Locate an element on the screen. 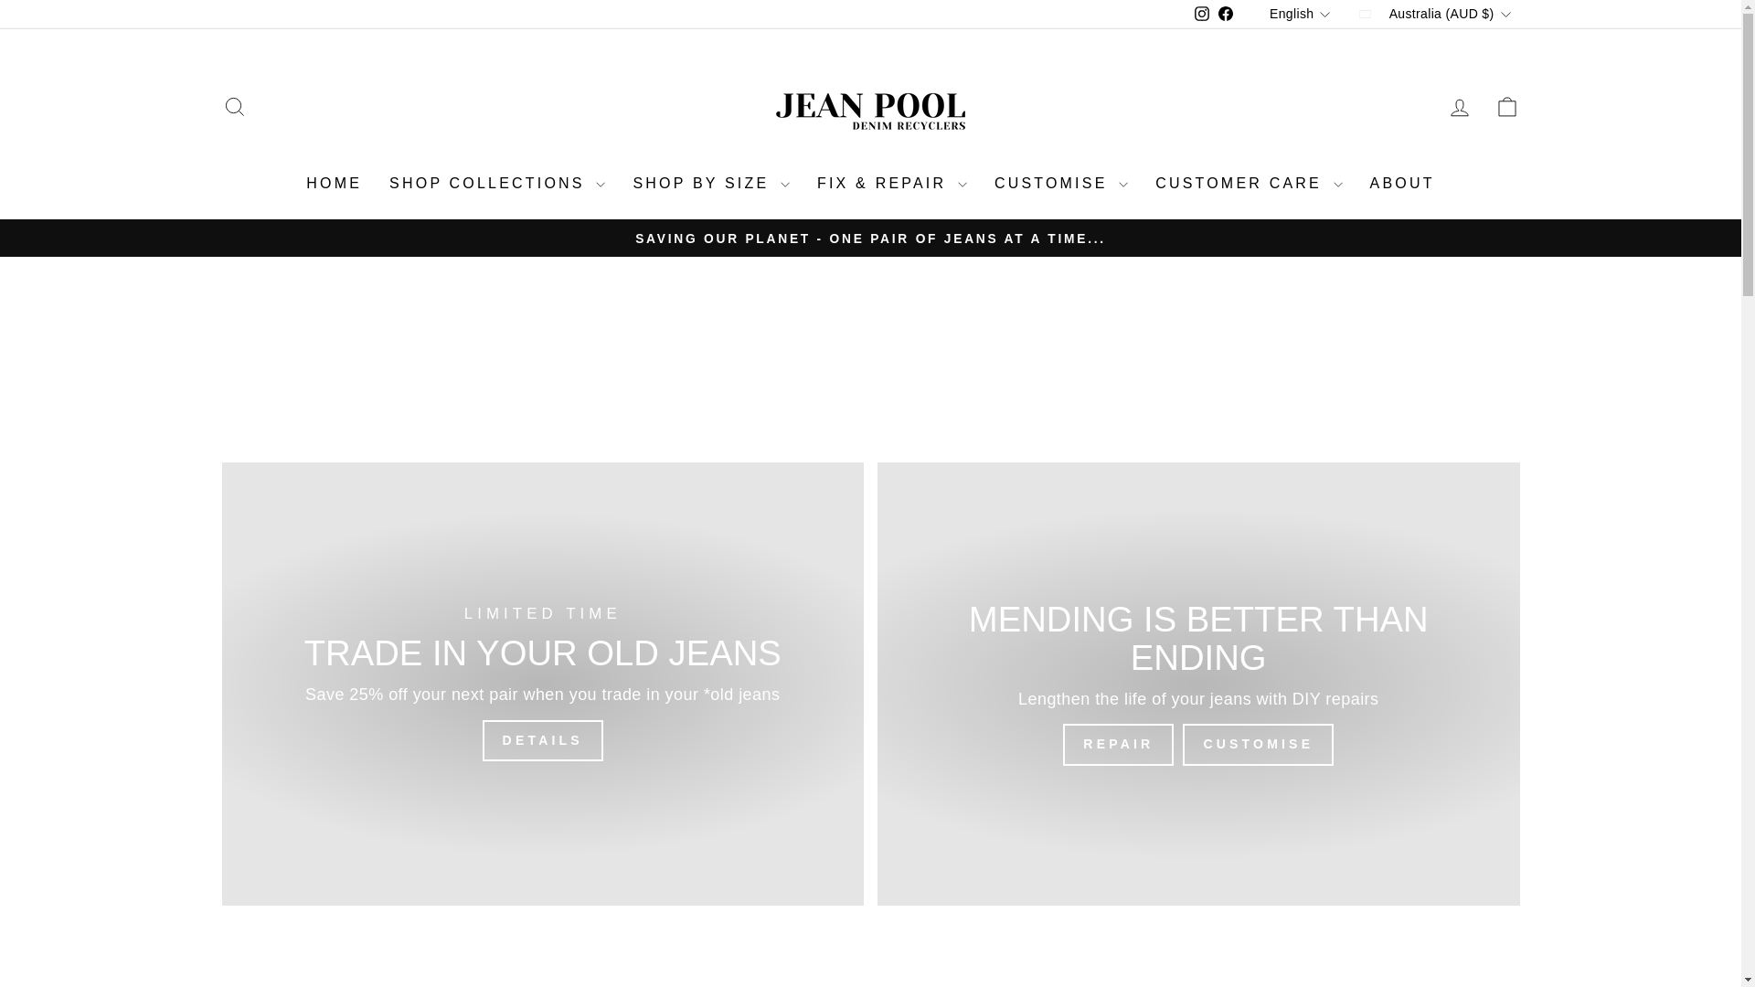  ICON-SEARCH is located at coordinates (234, 106).